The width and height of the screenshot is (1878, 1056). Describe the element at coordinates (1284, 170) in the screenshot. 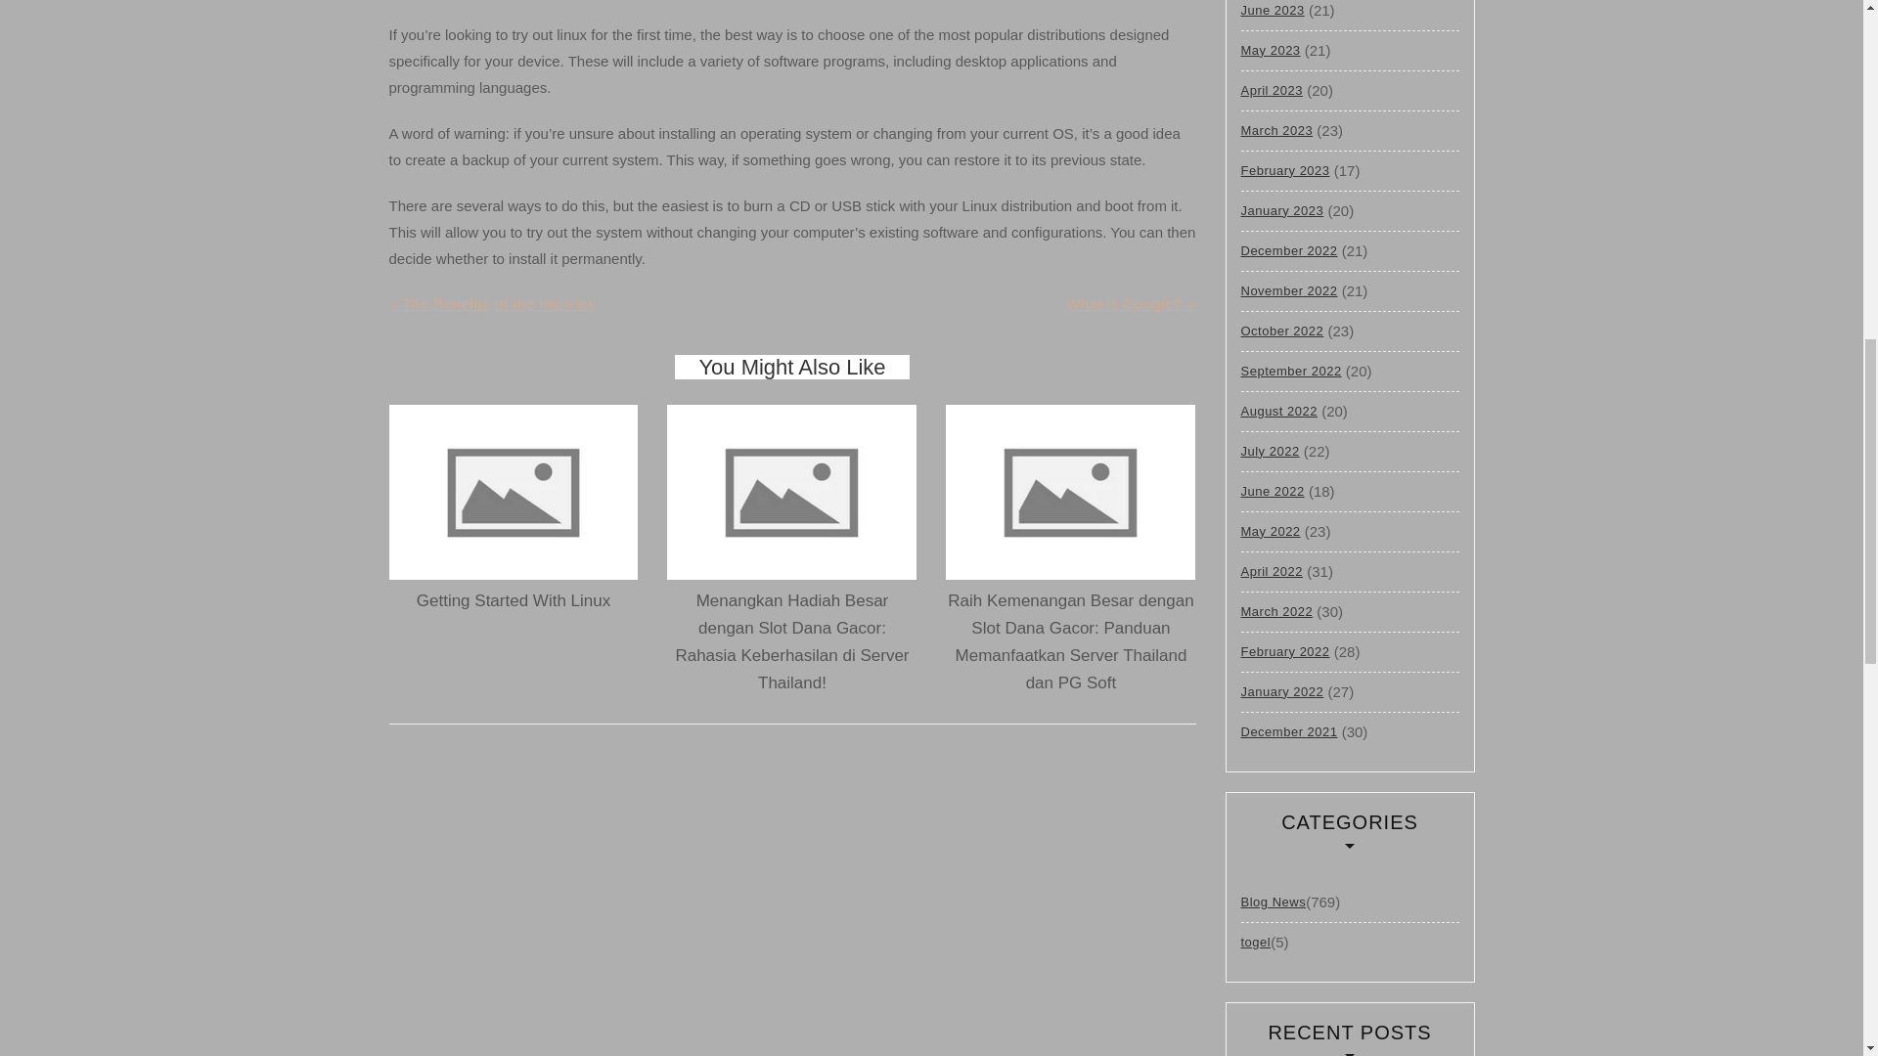

I see `February 2023` at that location.